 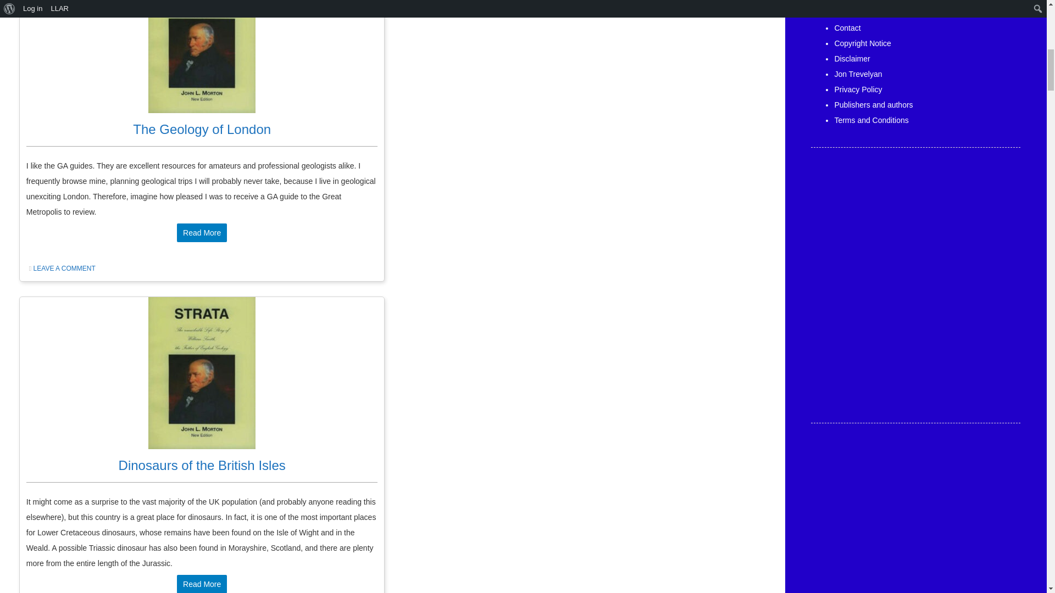 What do you see at coordinates (202, 130) in the screenshot?
I see `Permalink to The Geology of London` at bounding box center [202, 130].